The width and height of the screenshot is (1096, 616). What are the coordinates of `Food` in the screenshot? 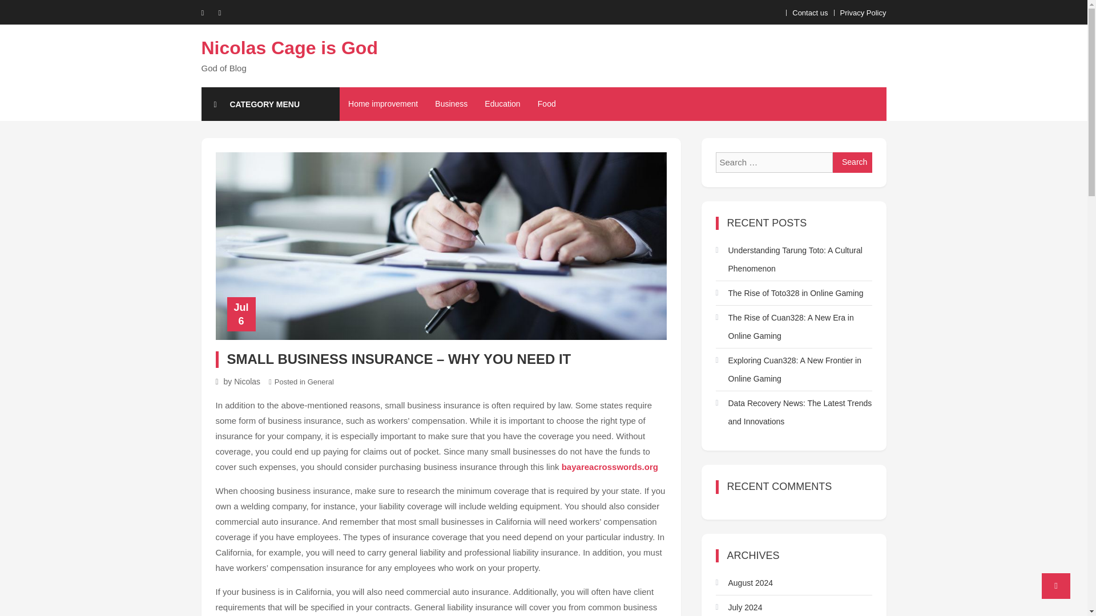 It's located at (547, 104).